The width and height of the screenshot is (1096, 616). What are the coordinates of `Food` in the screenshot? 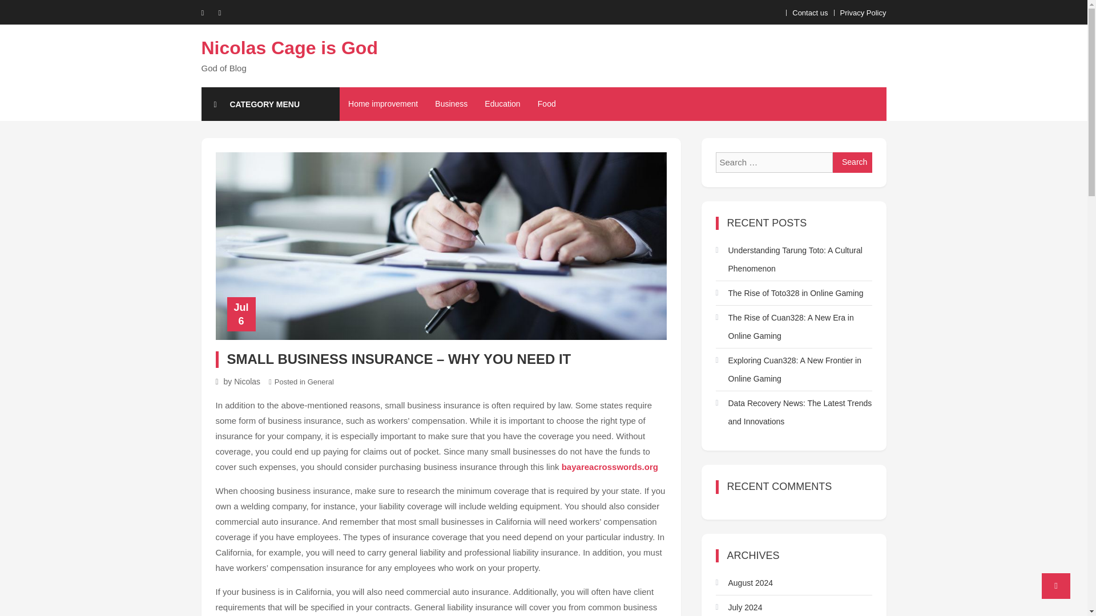 It's located at (547, 104).